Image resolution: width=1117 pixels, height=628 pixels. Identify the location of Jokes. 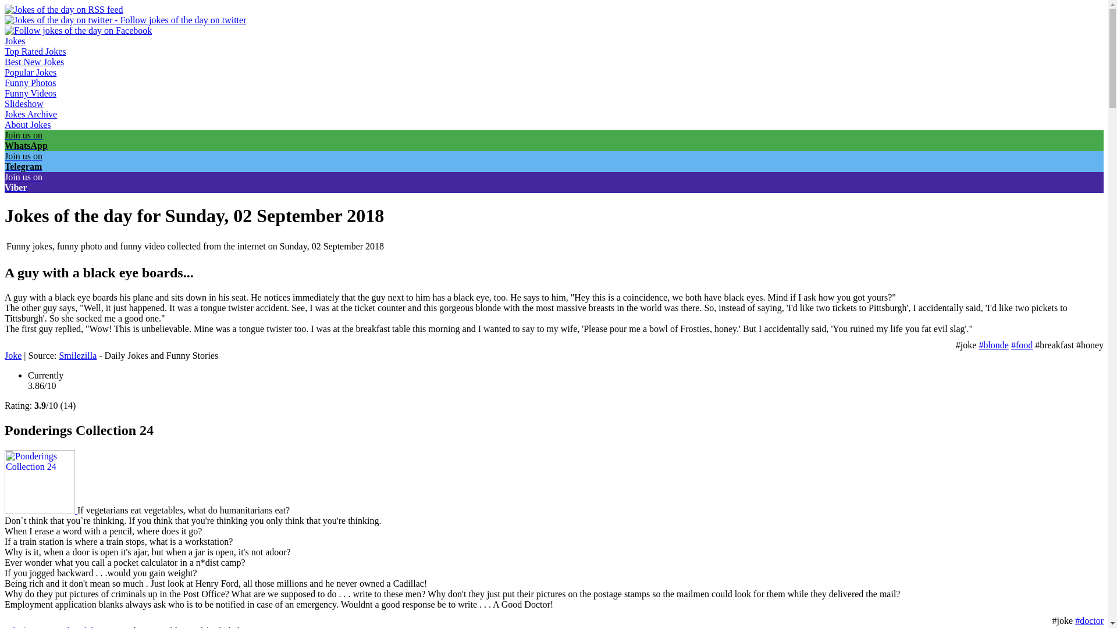
(15, 41).